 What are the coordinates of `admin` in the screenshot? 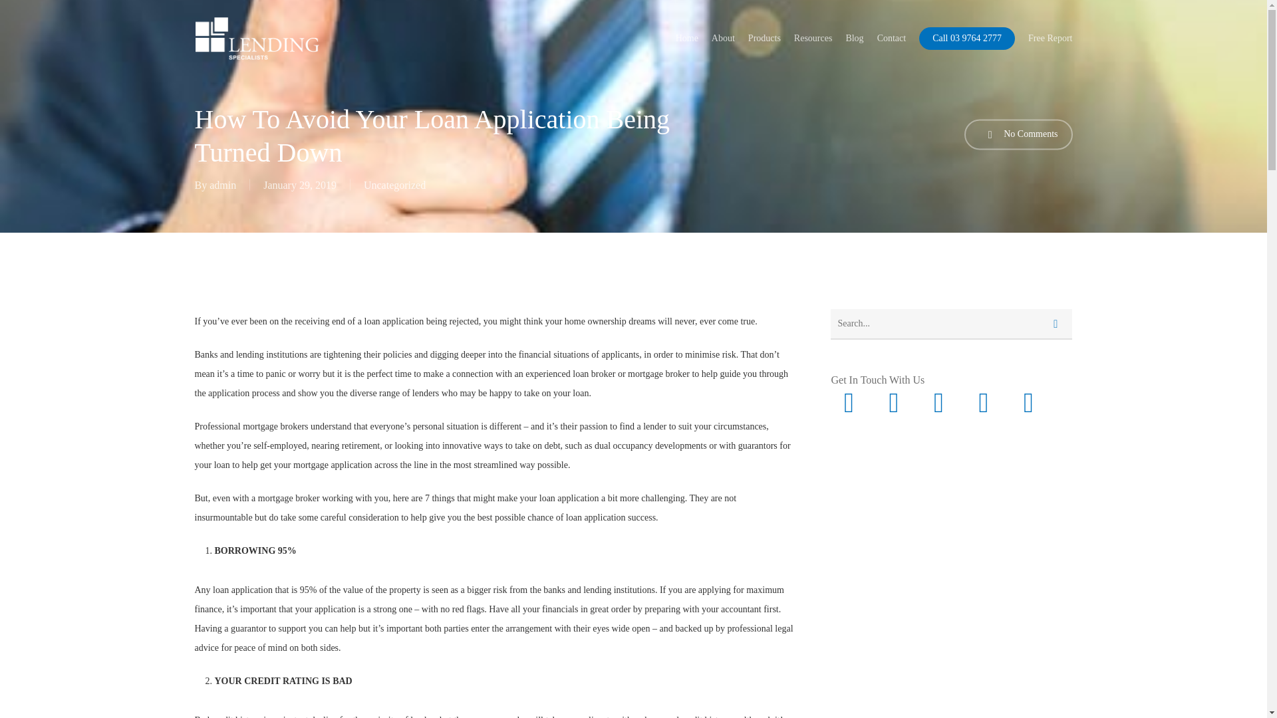 It's located at (222, 185).